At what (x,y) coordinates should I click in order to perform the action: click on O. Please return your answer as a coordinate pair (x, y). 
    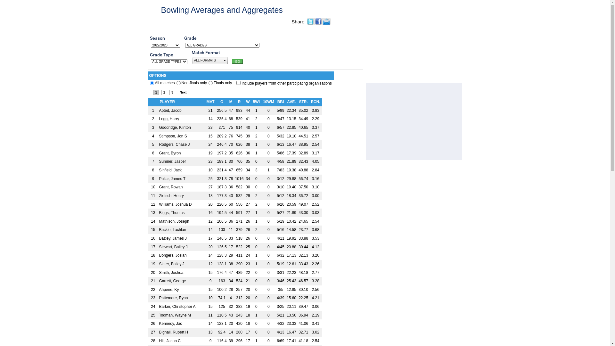
    Looking at the image, I should click on (222, 102).